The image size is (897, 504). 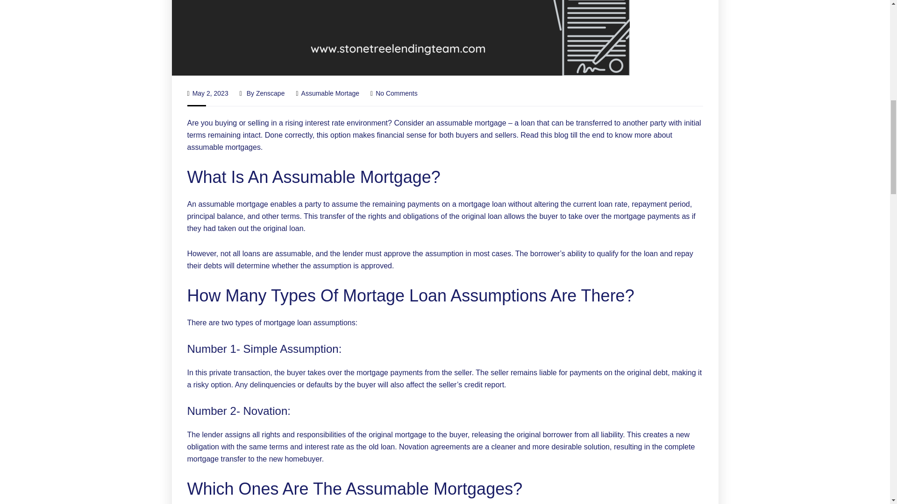 I want to click on Posts by Zenscape, so click(x=270, y=93).